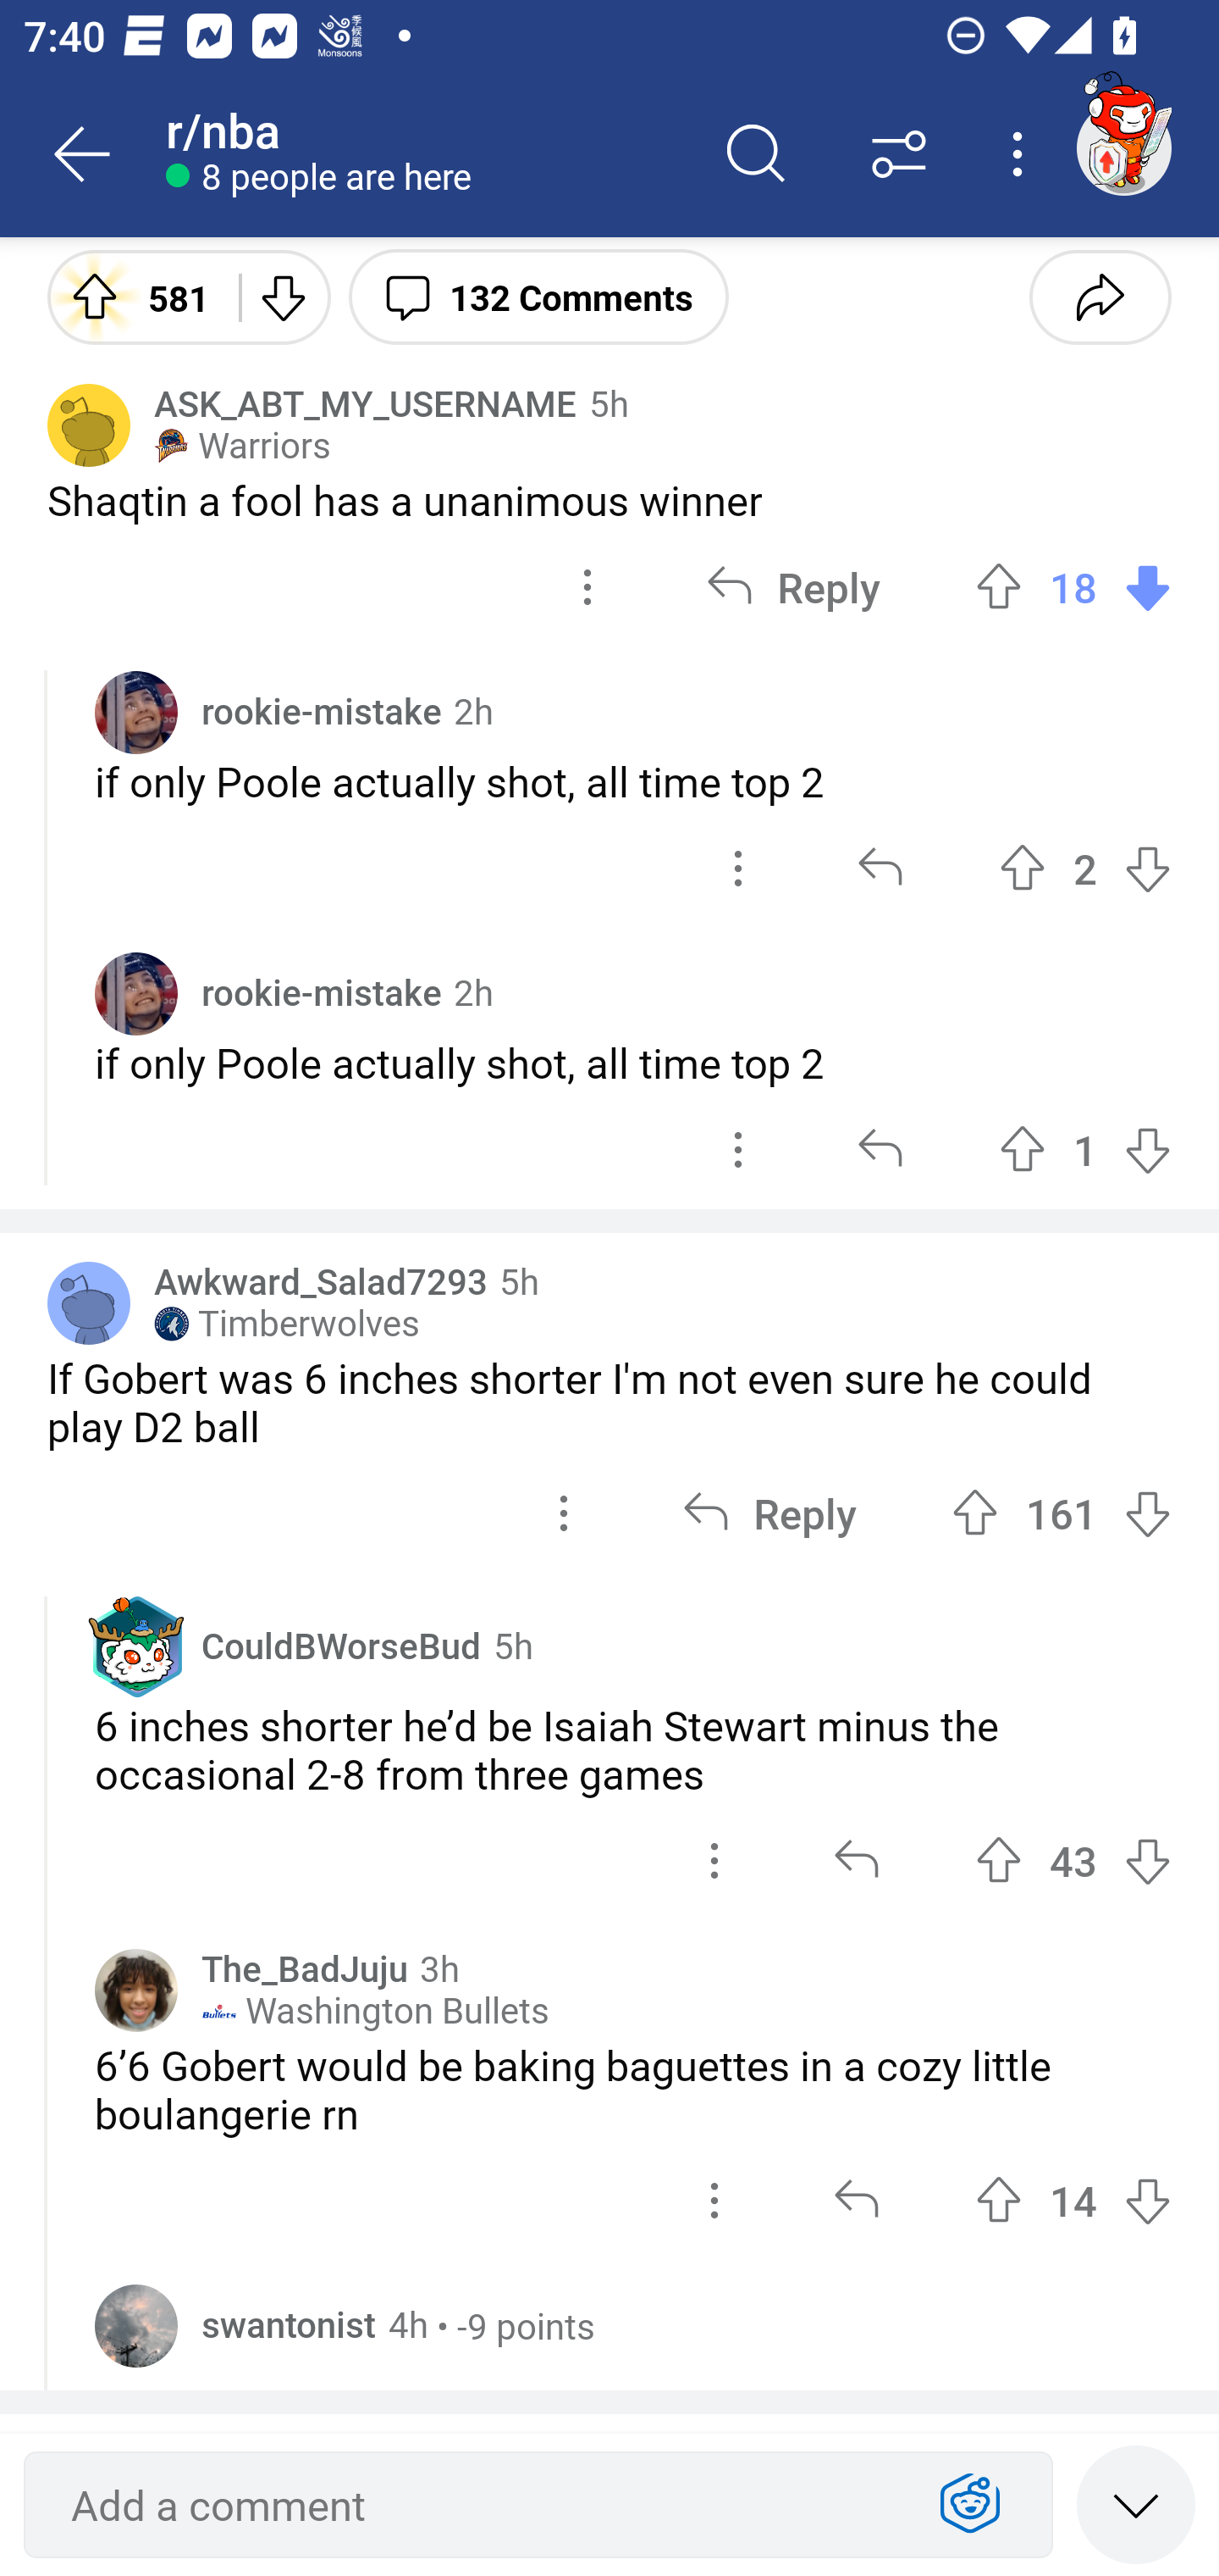 This screenshot has height=2576, width=1219. What do you see at coordinates (564, 1513) in the screenshot?
I see `options` at bounding box center [564, 1513].